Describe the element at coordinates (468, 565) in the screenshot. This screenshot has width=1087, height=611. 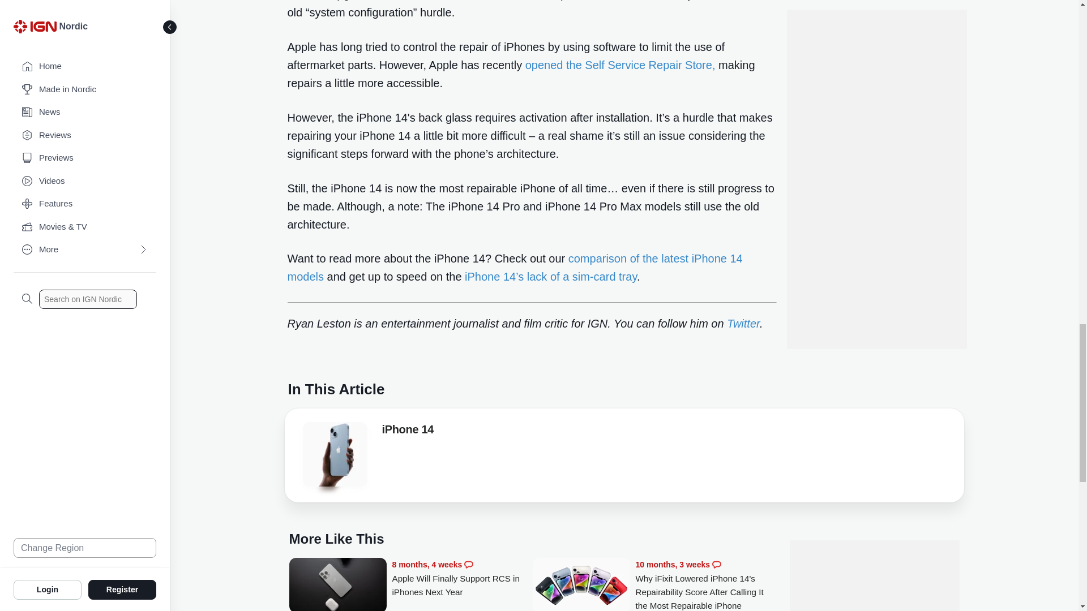
I see `Comments` at that location.